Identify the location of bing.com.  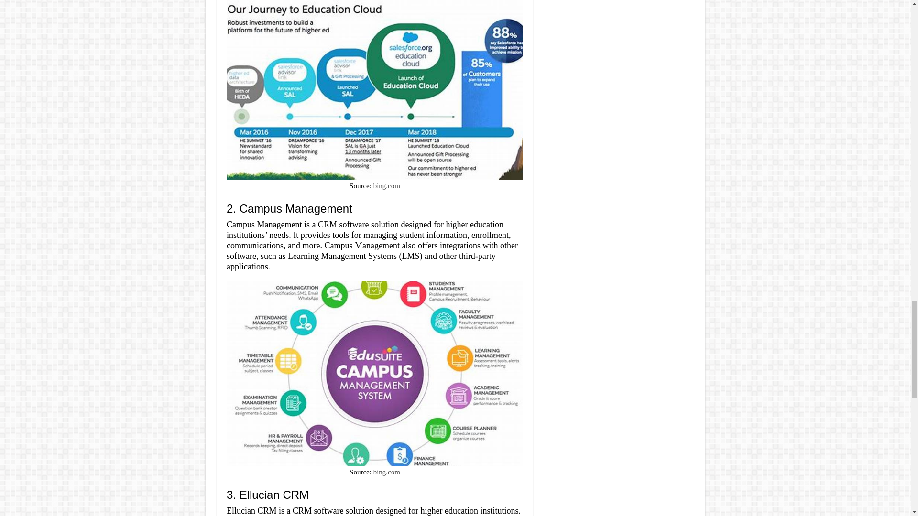
(387, 472).